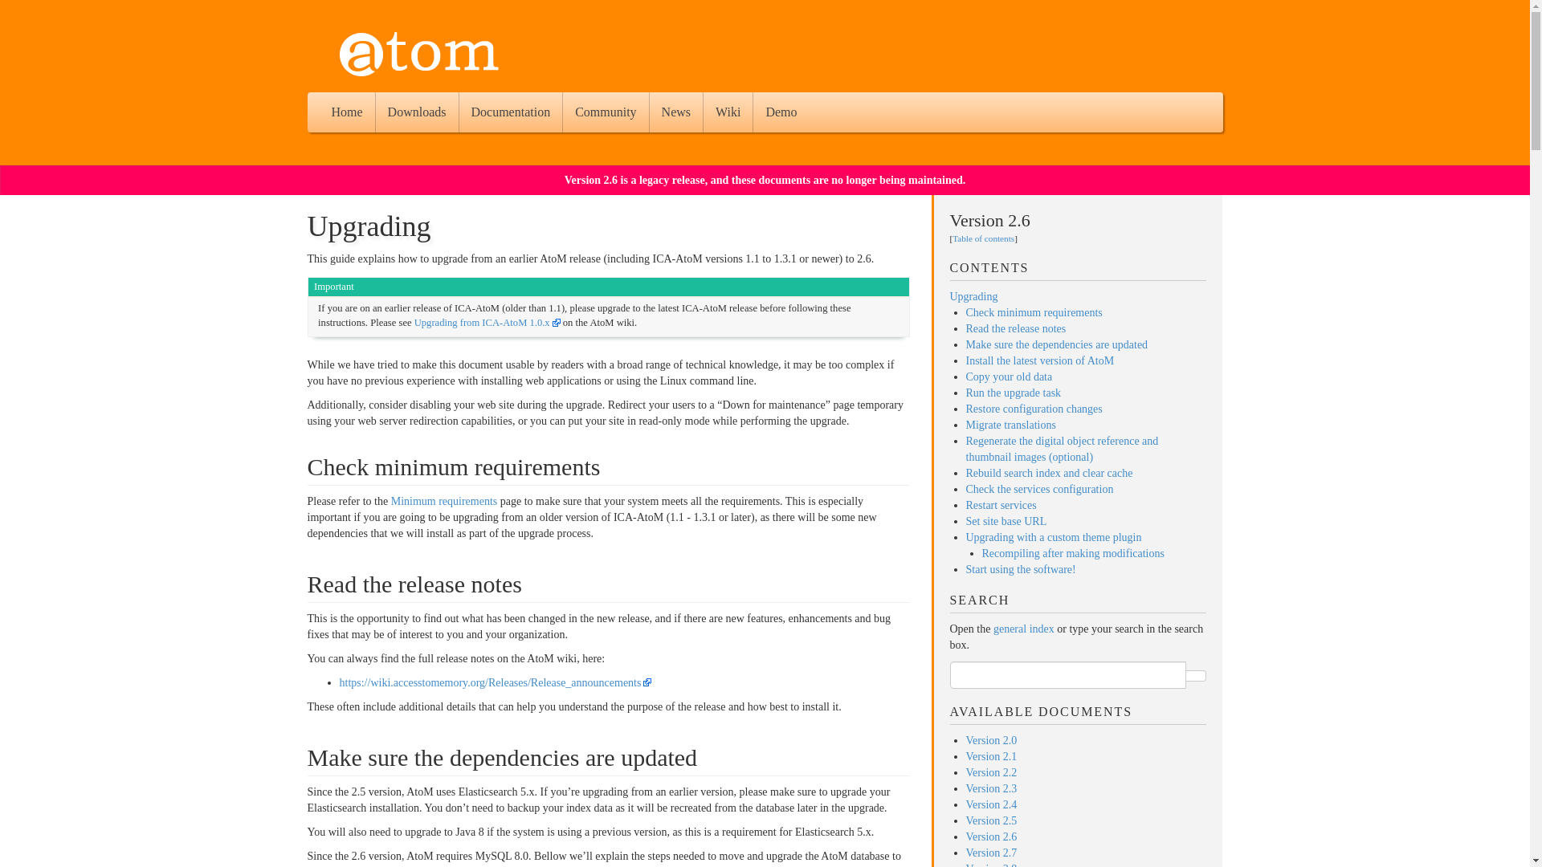 The image size is (1542, 867). Describe the element at coordinates (487, 323) in the screenshot. I see `Upgrading from ICA-AtoM 1.0.x` at that location.